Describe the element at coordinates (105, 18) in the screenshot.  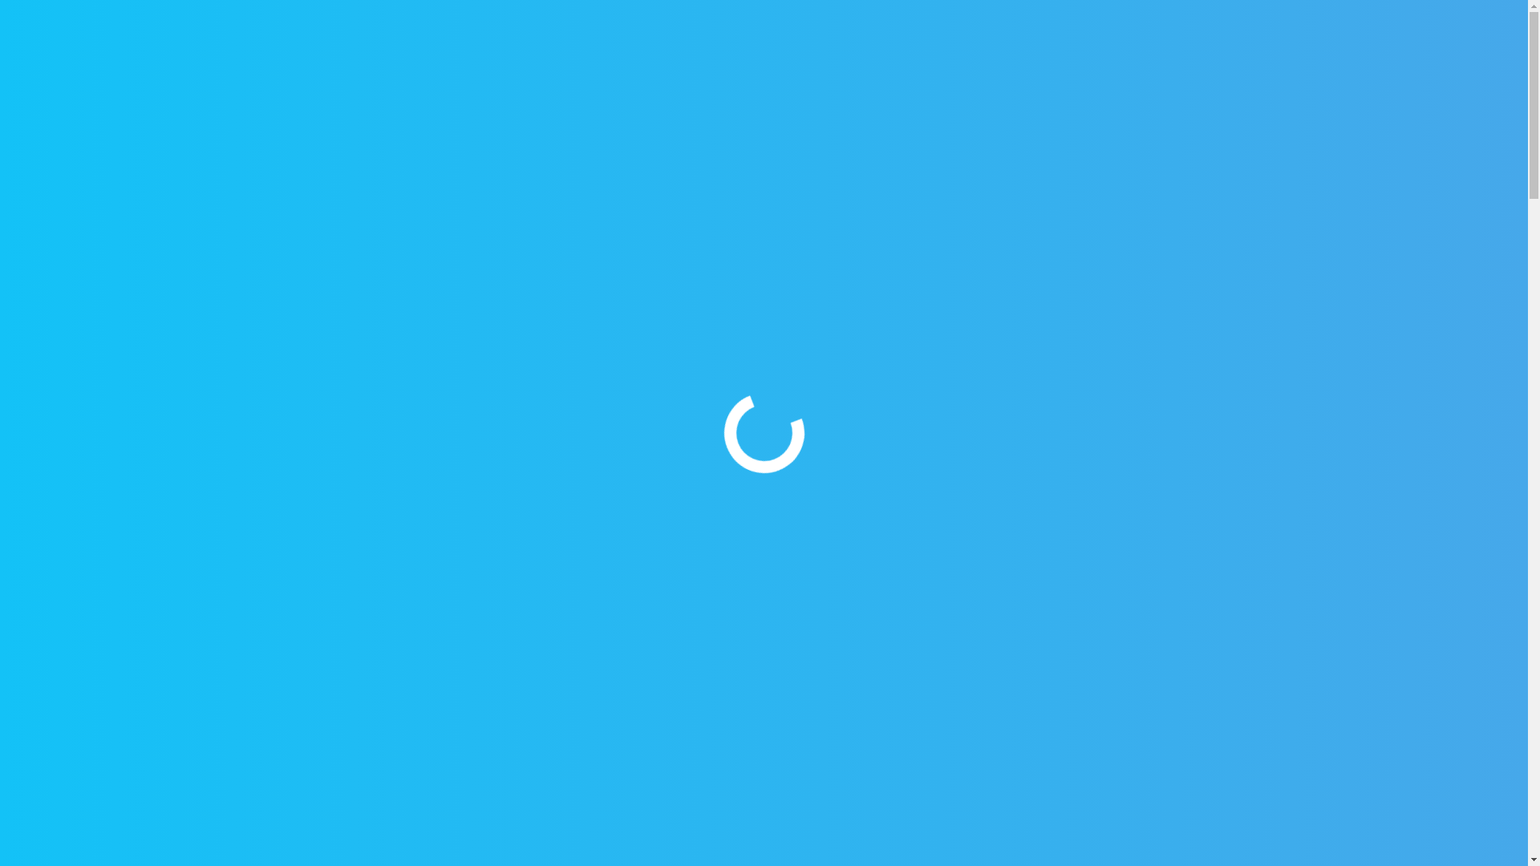
I see `Request Callback` at that location.